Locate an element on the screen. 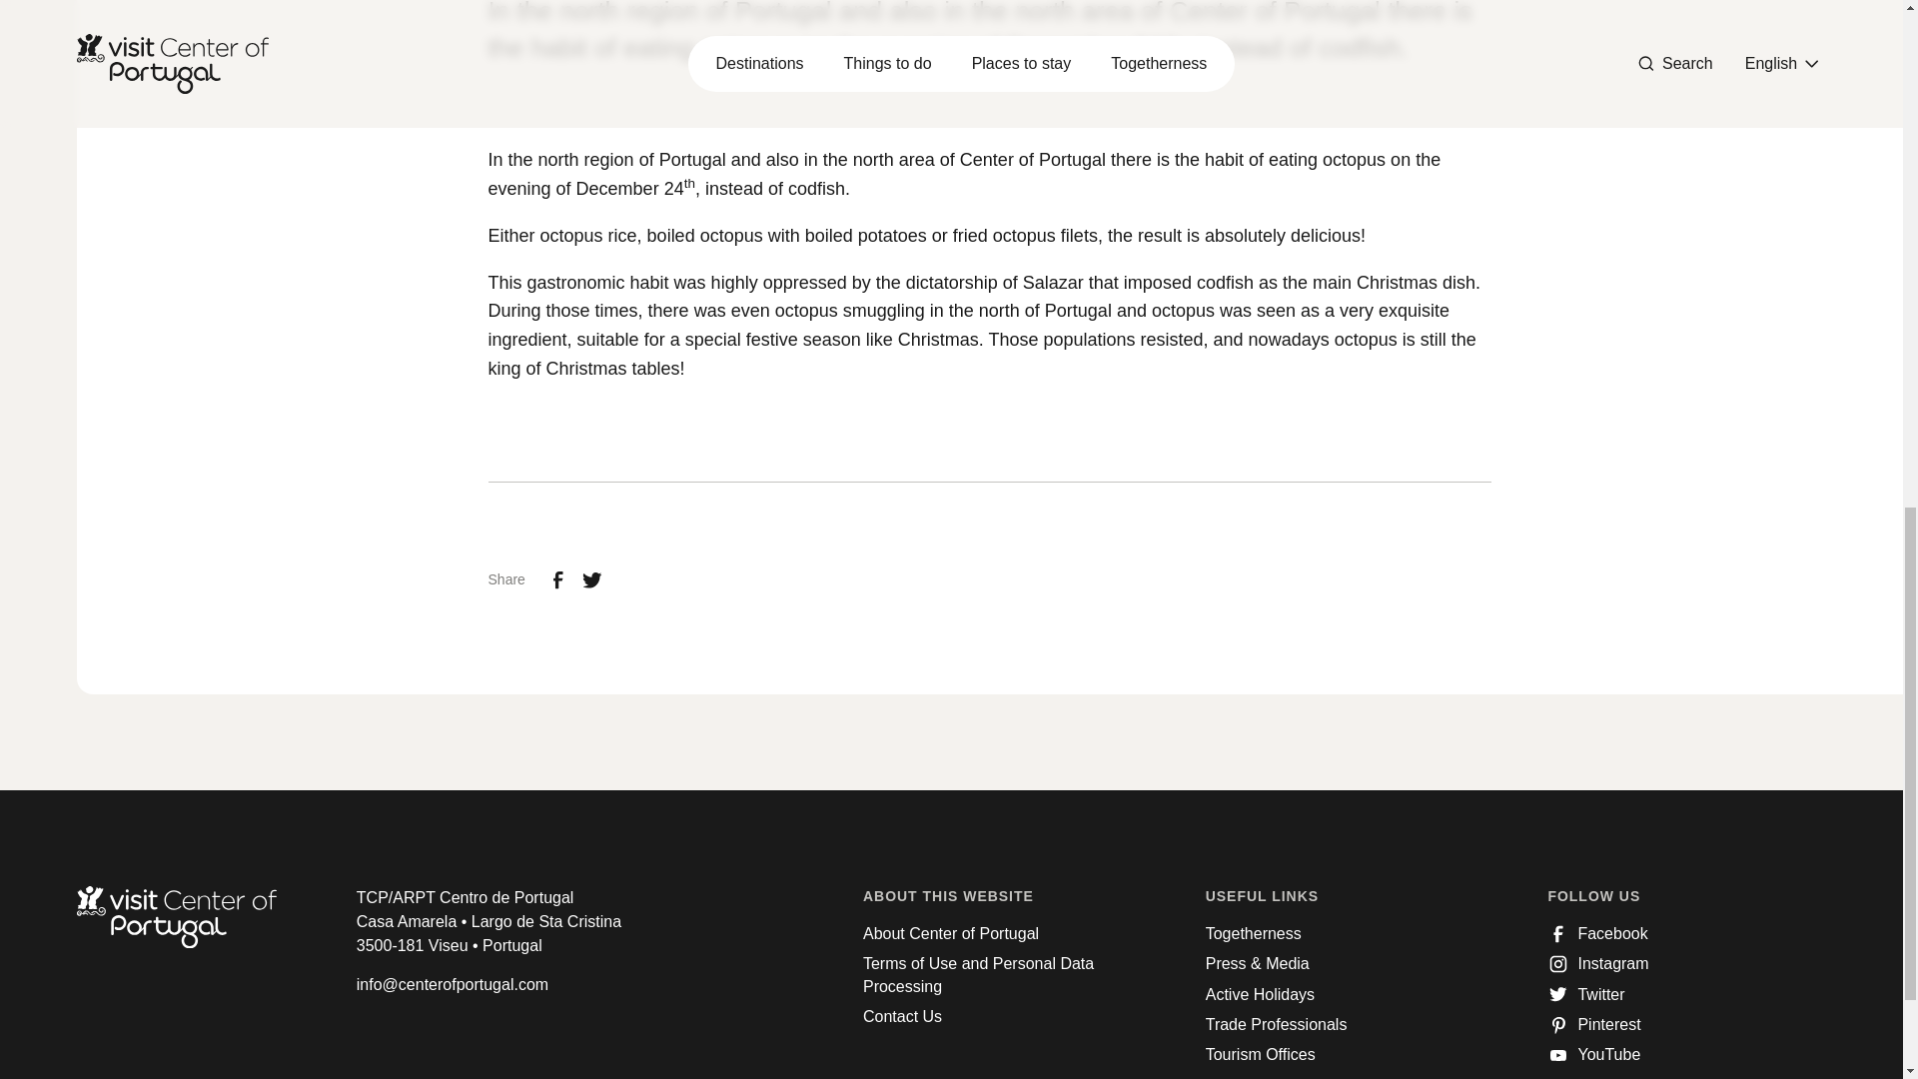  Pinterest is located at coordinates (1593, 1025).